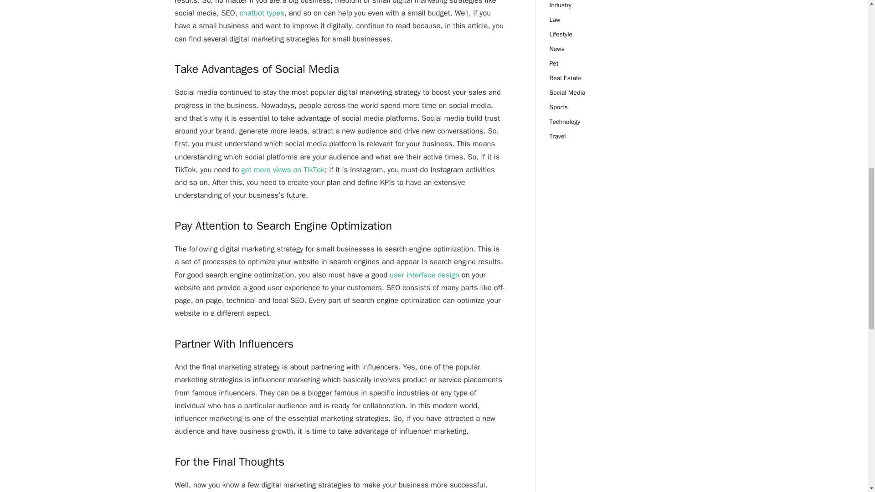 This screenshot has width=875, height=492. What do you see at coordinates (283, 169) in the screenshot?
I see `get more views on TikTok` at bounding box center [283, 169].